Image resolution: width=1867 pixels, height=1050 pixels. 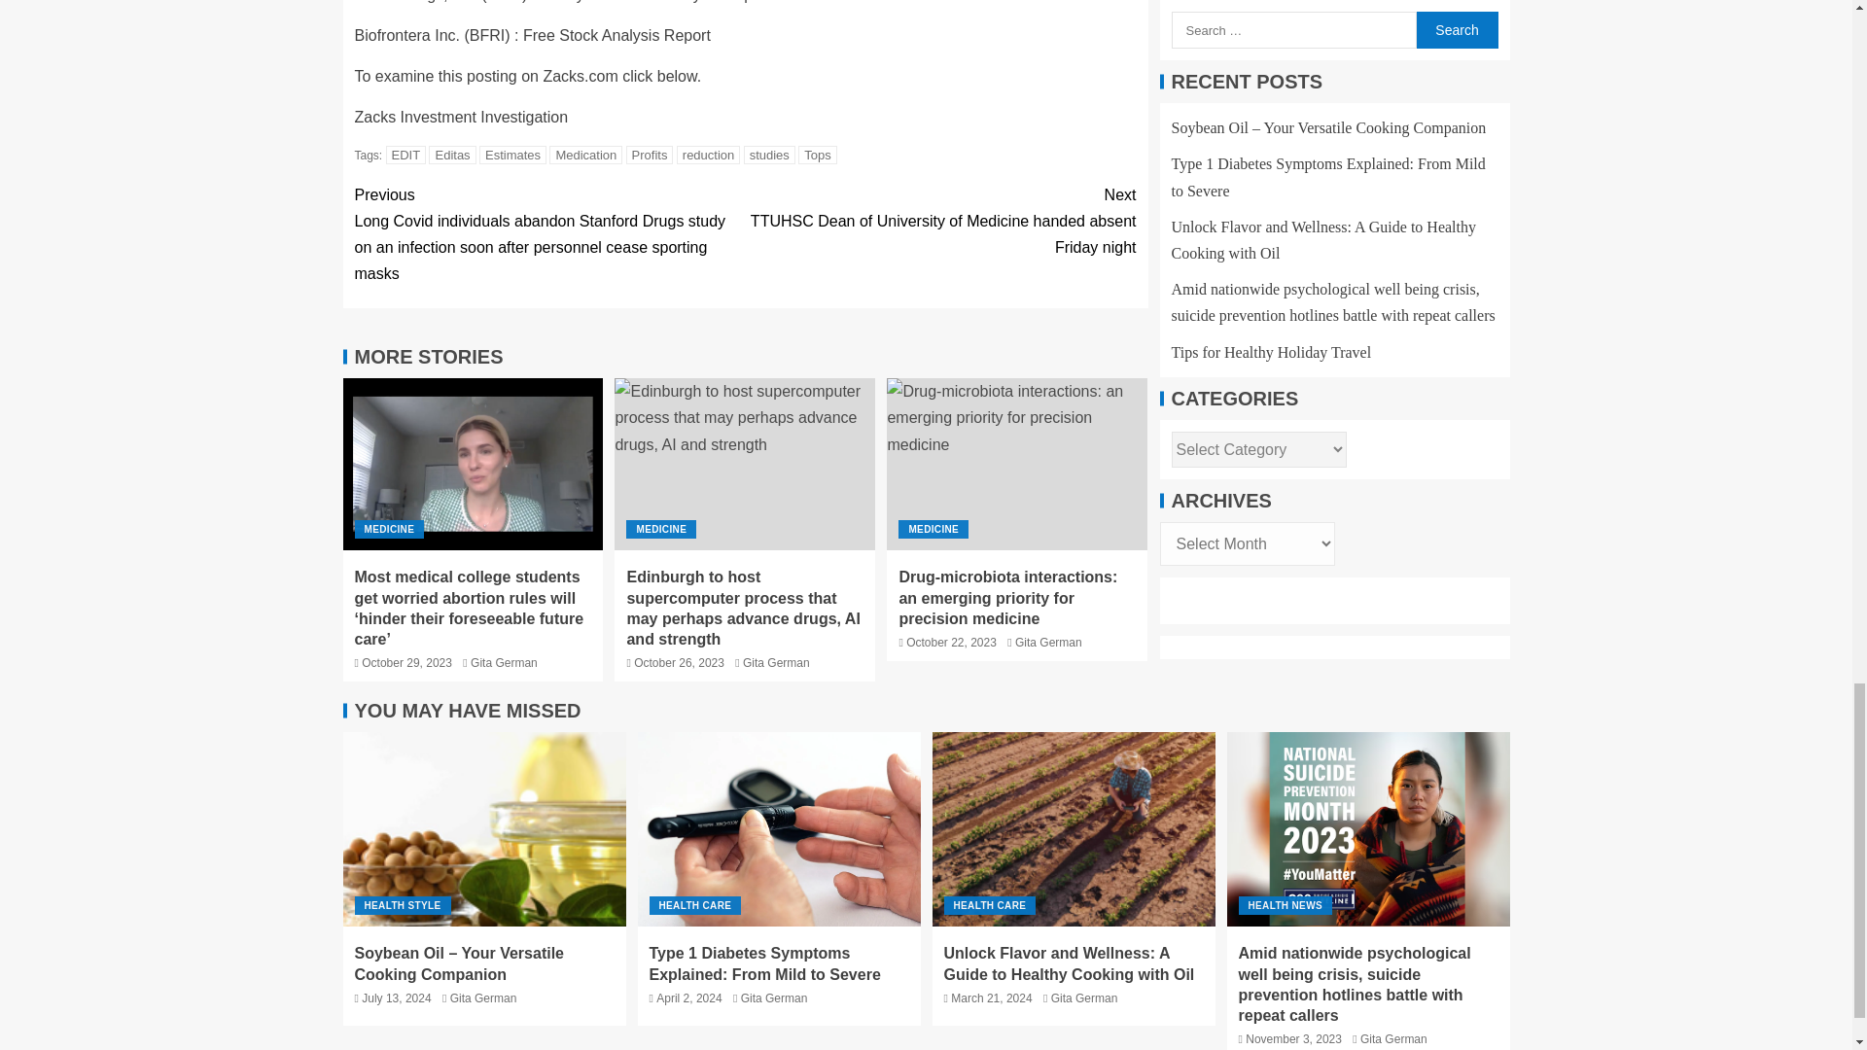 What do you see at coordinates (452, 155) in the screenshot?
I see `Editas` at bounding box center [452, 155].